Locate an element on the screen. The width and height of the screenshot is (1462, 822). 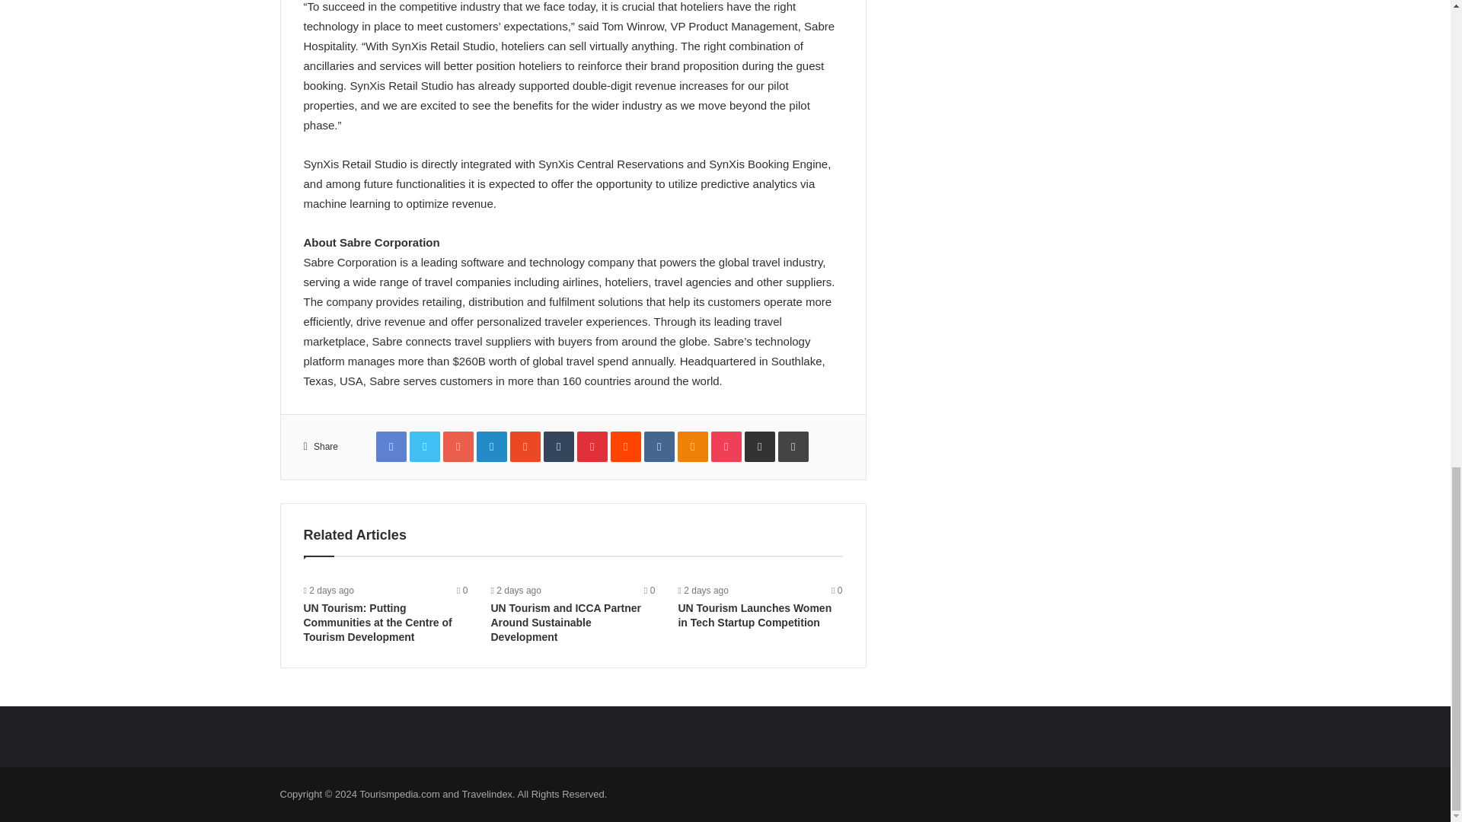
UN Tourism and ICCA Partner Around Sustainable Development is located at coordinates (565, 622).